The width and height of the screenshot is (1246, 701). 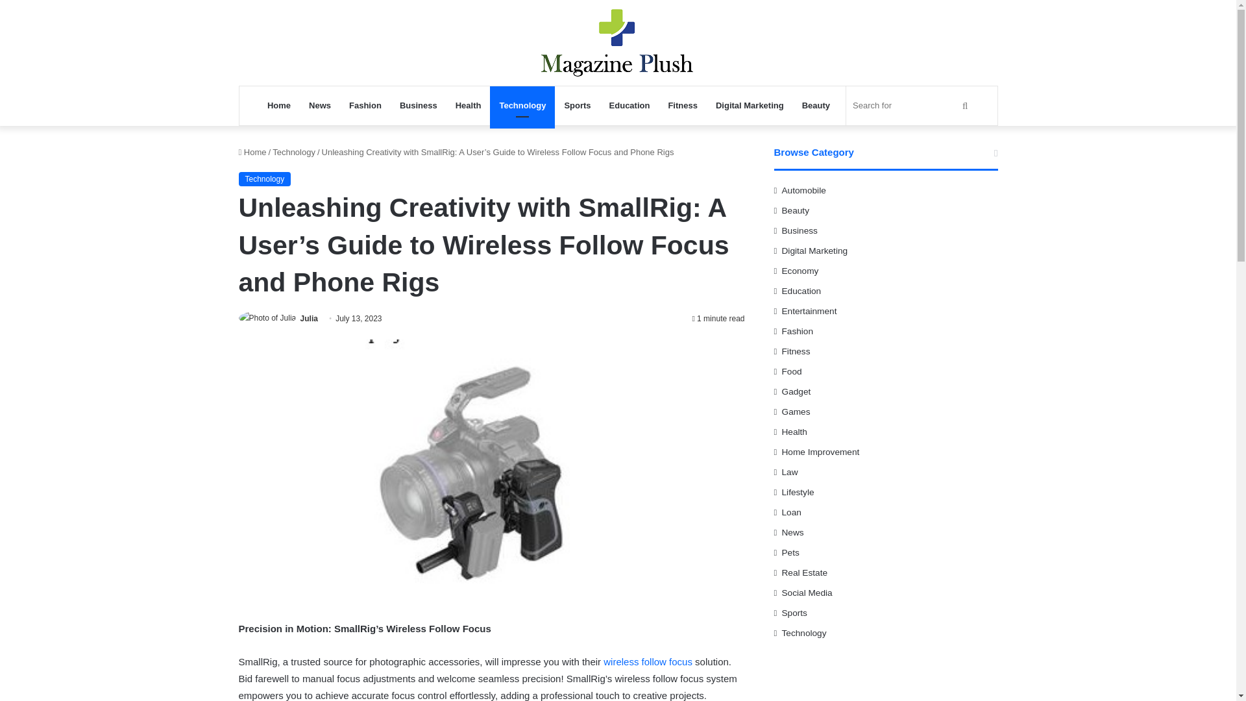 What do you see at coordinates (629, 105) in the screenshot?
I see `Education` at bounding box center [629, 105].